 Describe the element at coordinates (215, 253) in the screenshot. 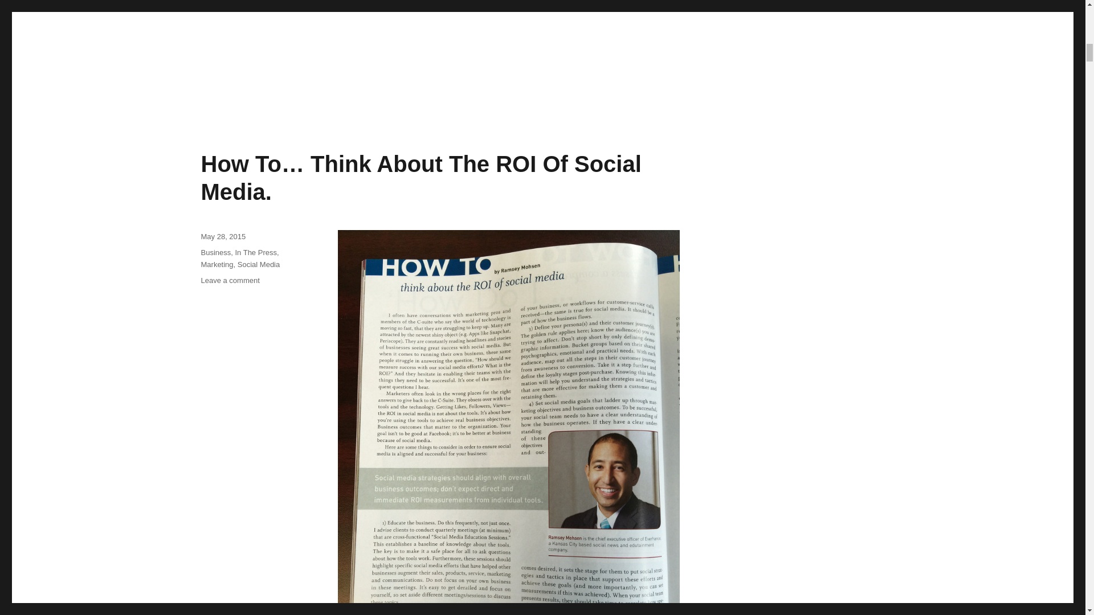

I see `Business` at that location.